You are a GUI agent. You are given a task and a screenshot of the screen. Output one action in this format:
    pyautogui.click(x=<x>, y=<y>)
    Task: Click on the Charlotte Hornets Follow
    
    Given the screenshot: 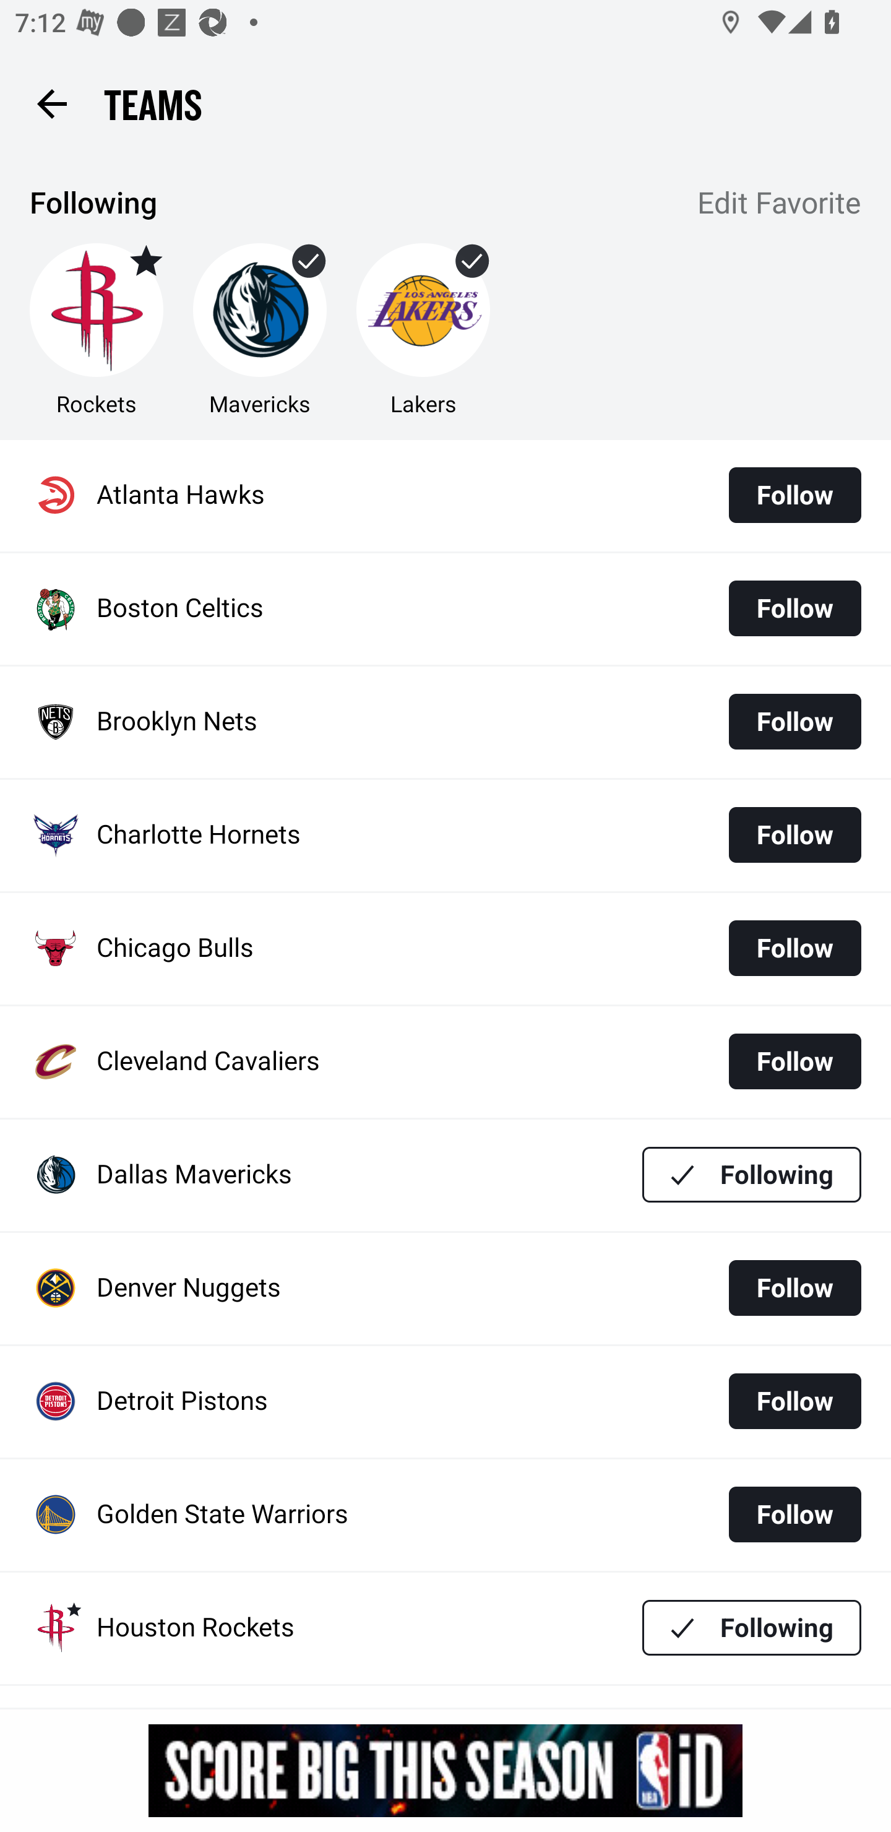 What is the action you would take?
    pyautogui.click(x=445, y=835)
    